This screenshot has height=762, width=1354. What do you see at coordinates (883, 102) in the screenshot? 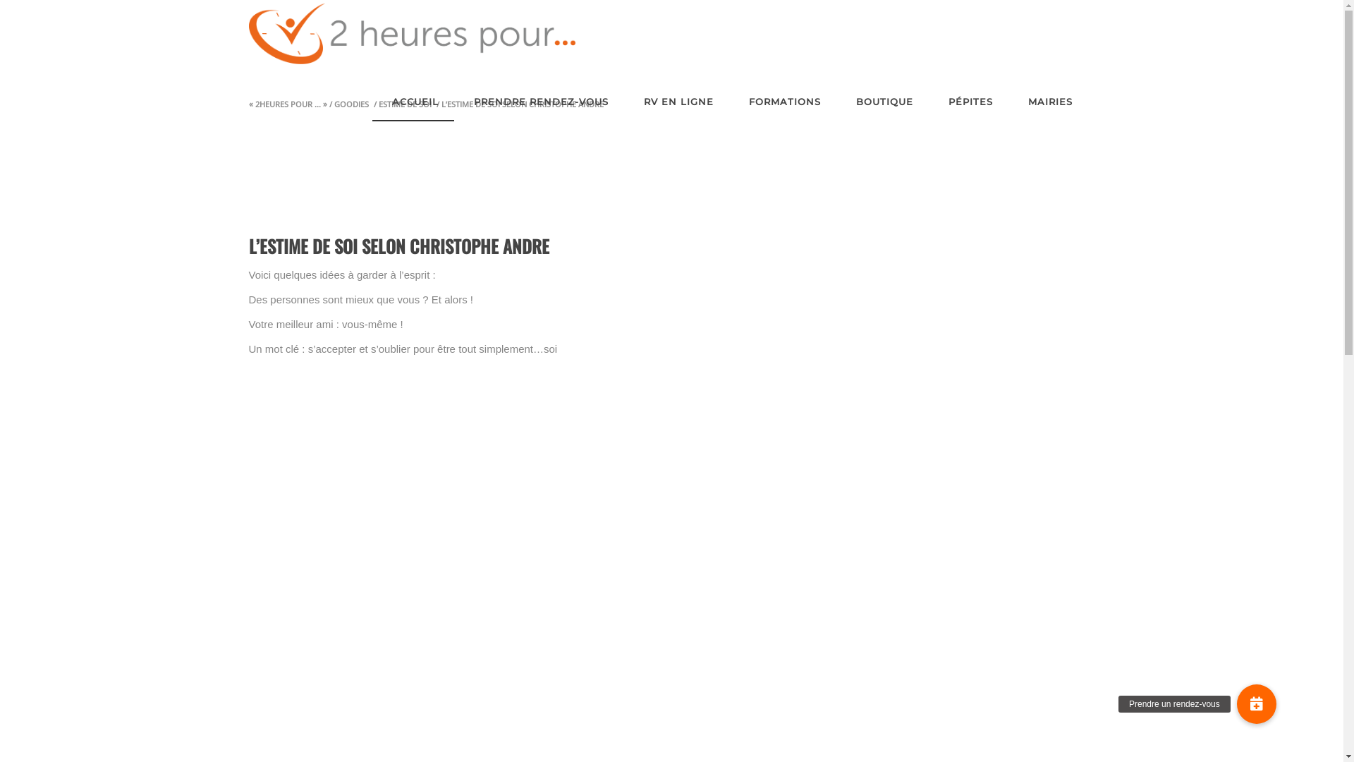
I see `BOUTIQUE` at bounding box center [883, 102].